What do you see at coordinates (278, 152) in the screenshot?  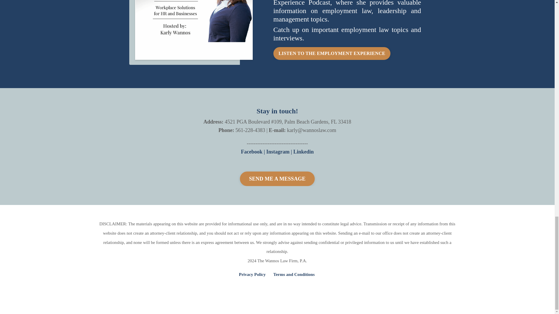 I see `Instagram` at bounding box center [278, 152].